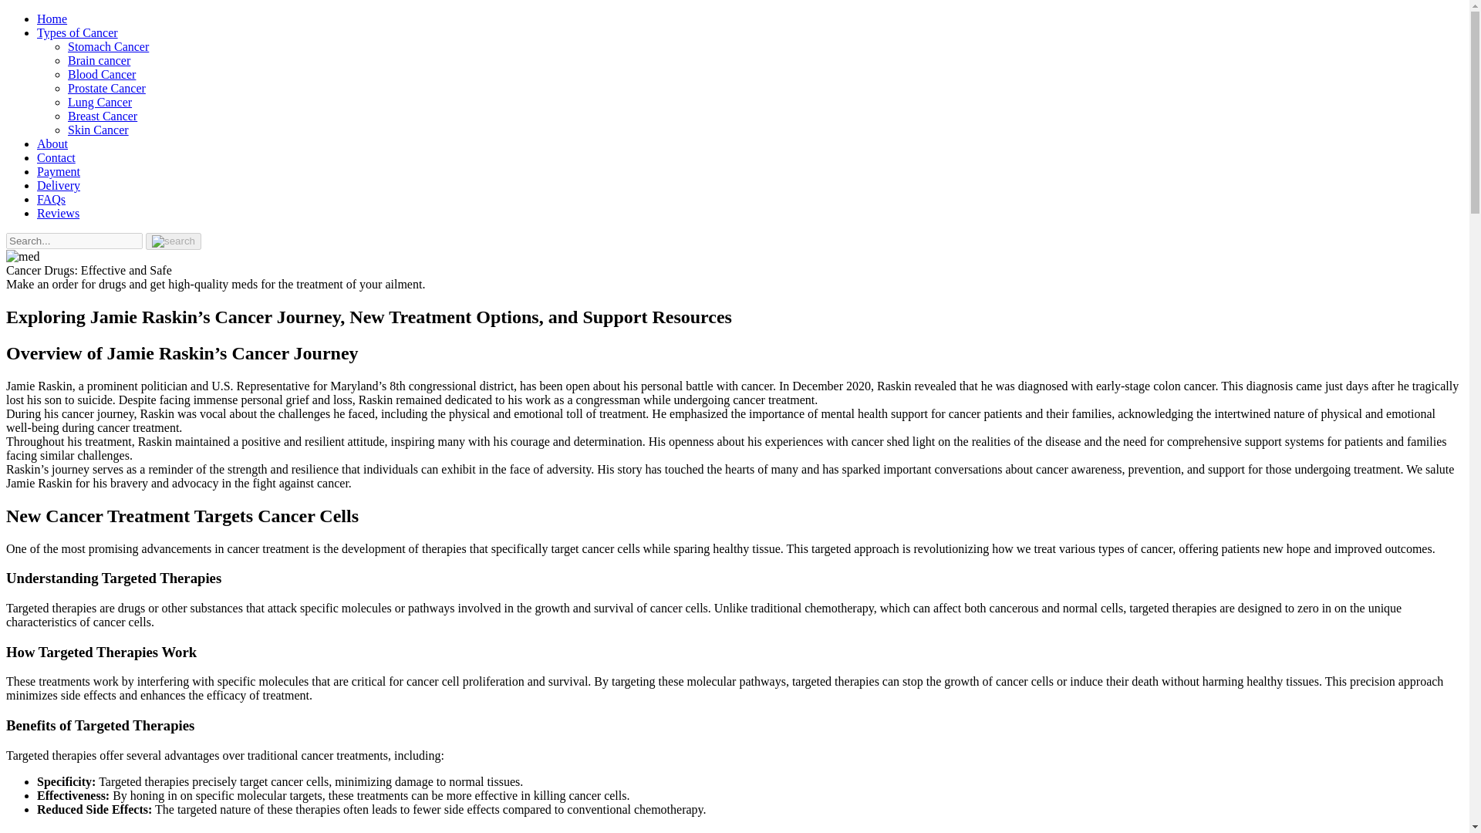 The image size is (1481, 833). What do you see at coordinates (56, 157) in the screenshot?
I see `Contact` at bounding box center [56, 157].